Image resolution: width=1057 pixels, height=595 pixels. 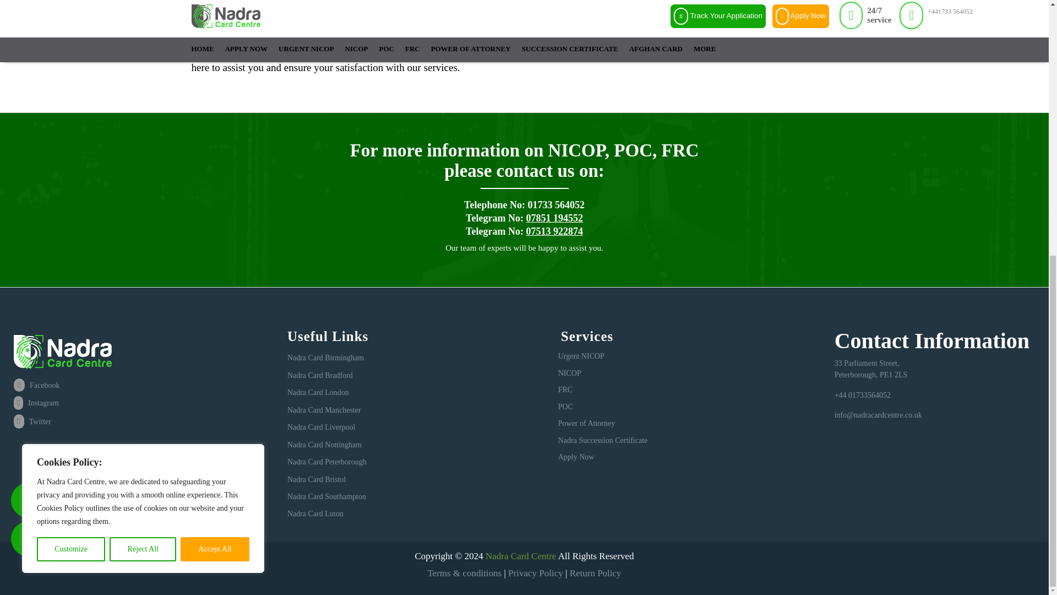 I want to click on Customize, so click(x=70, y=105).